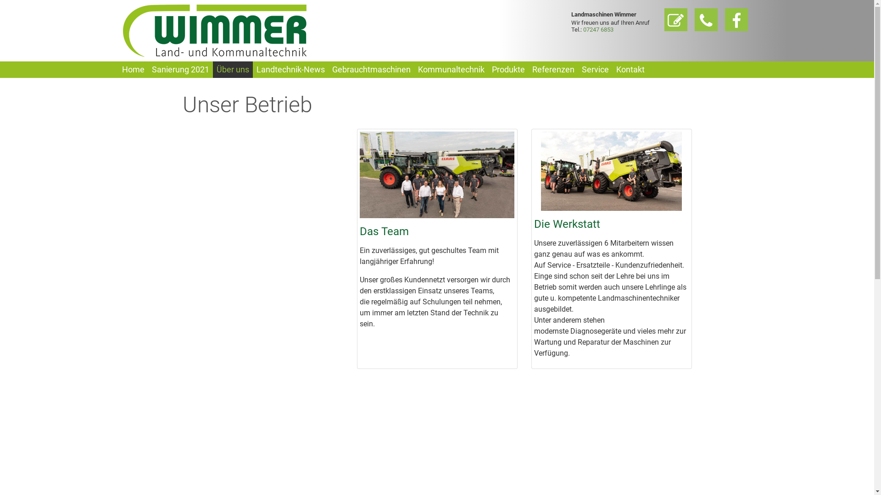 The height and width of the screenshot is (495, 881). Describe the element at coordinates (133, 70) in the screenshot. I see `Home` at that location.